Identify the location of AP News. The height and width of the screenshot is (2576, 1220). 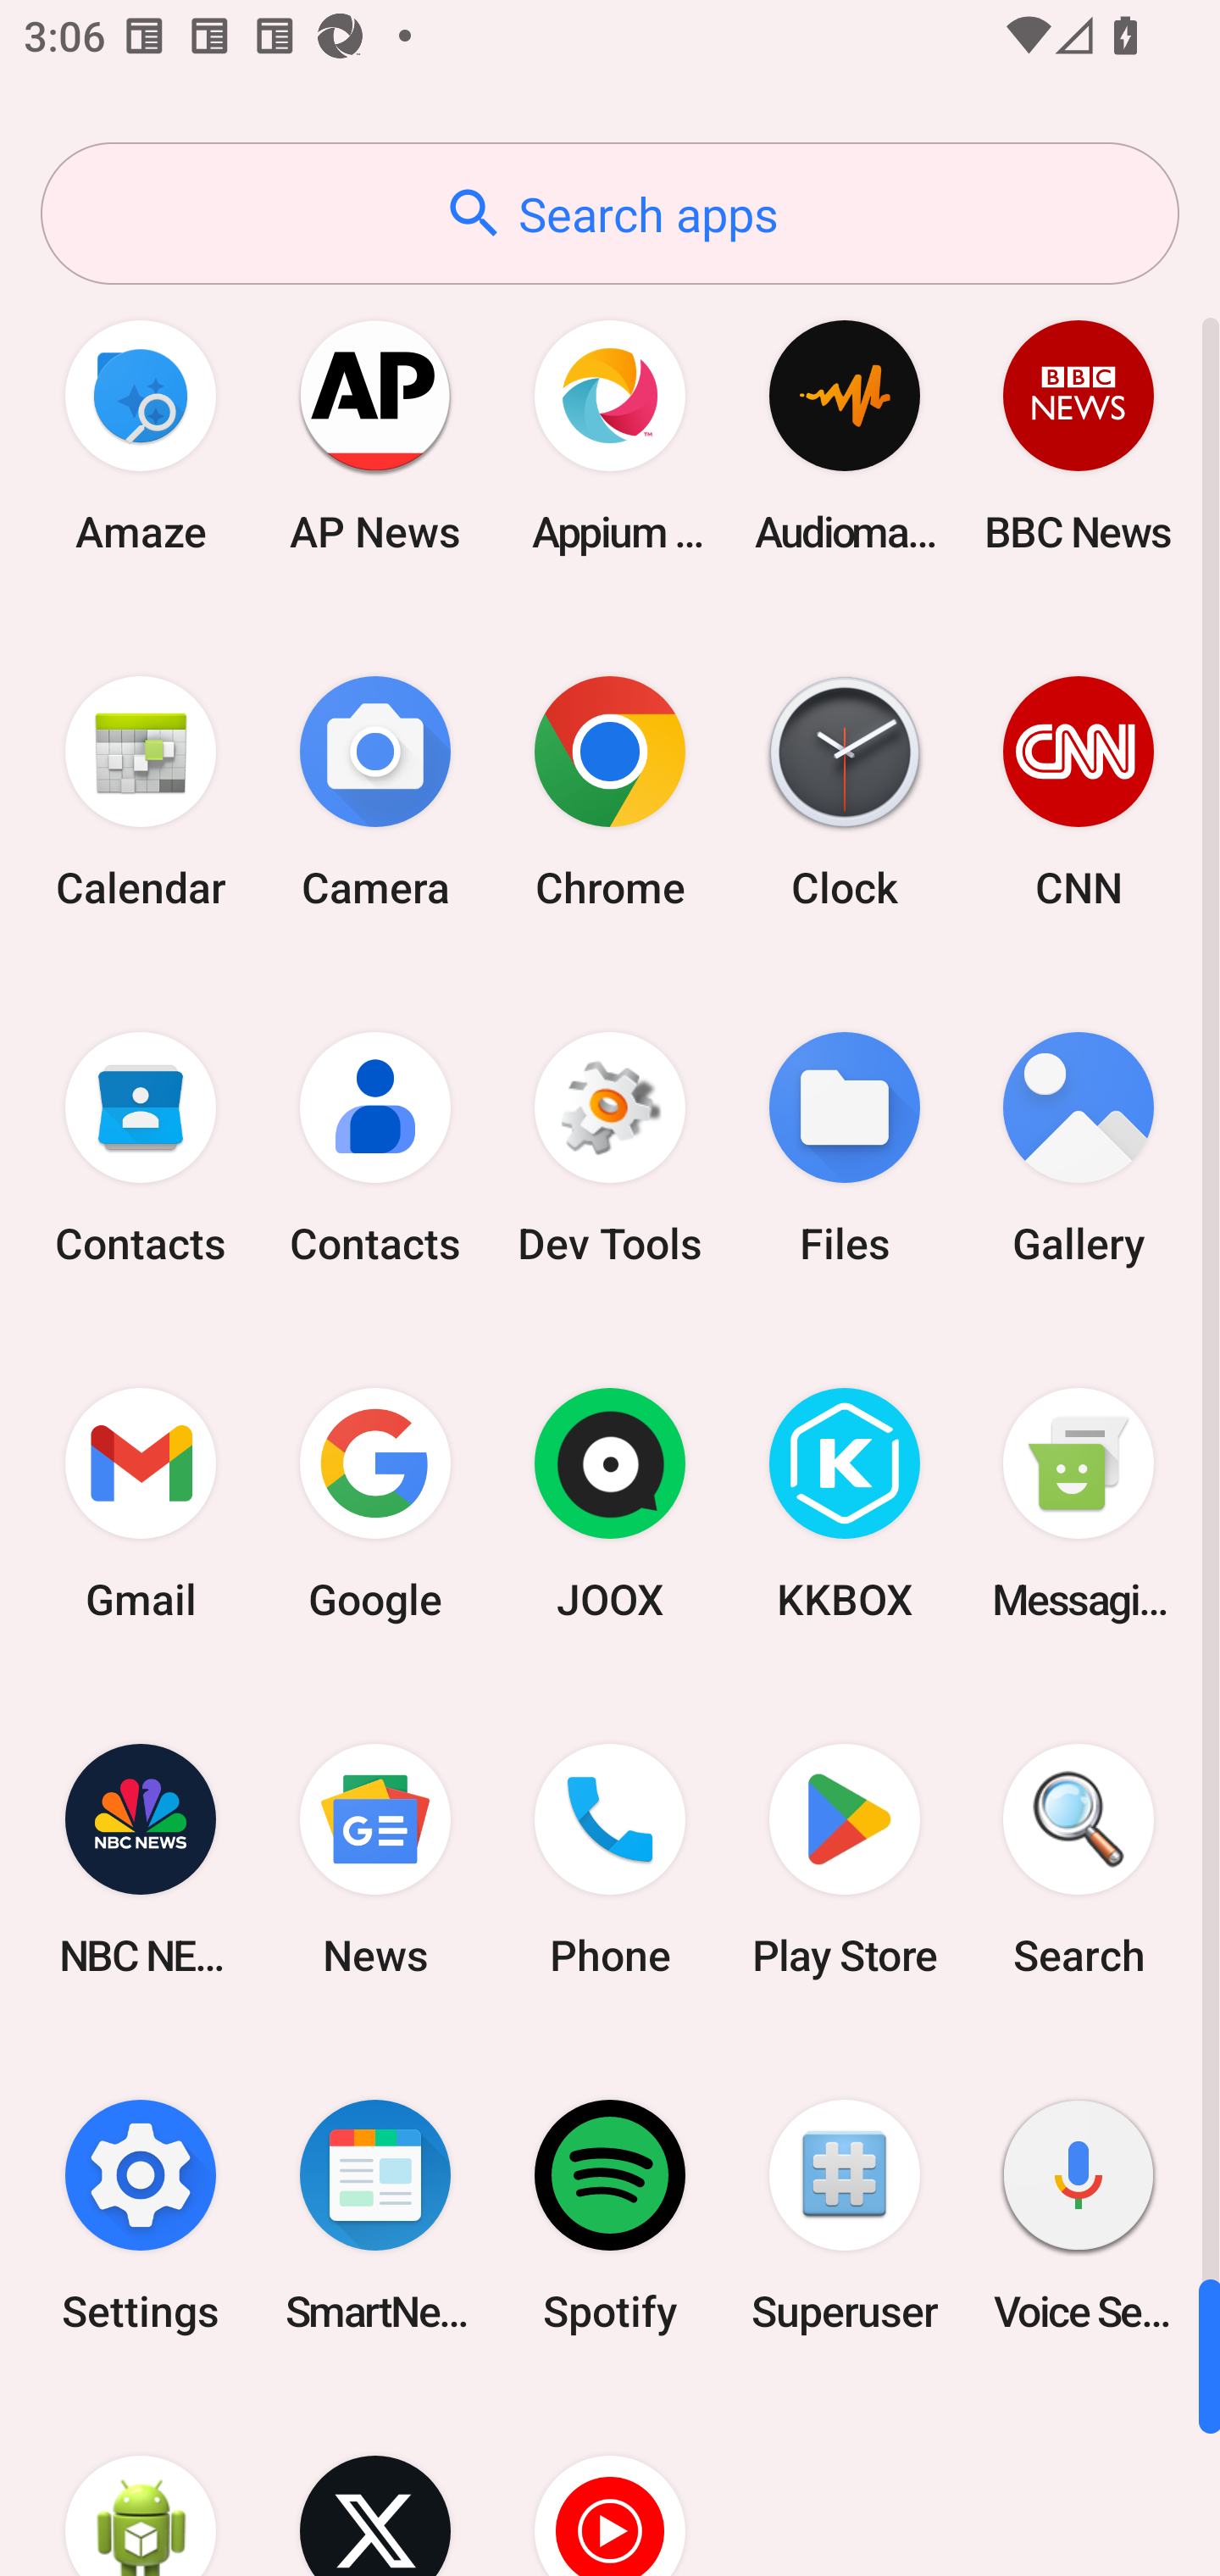
(375, 436).